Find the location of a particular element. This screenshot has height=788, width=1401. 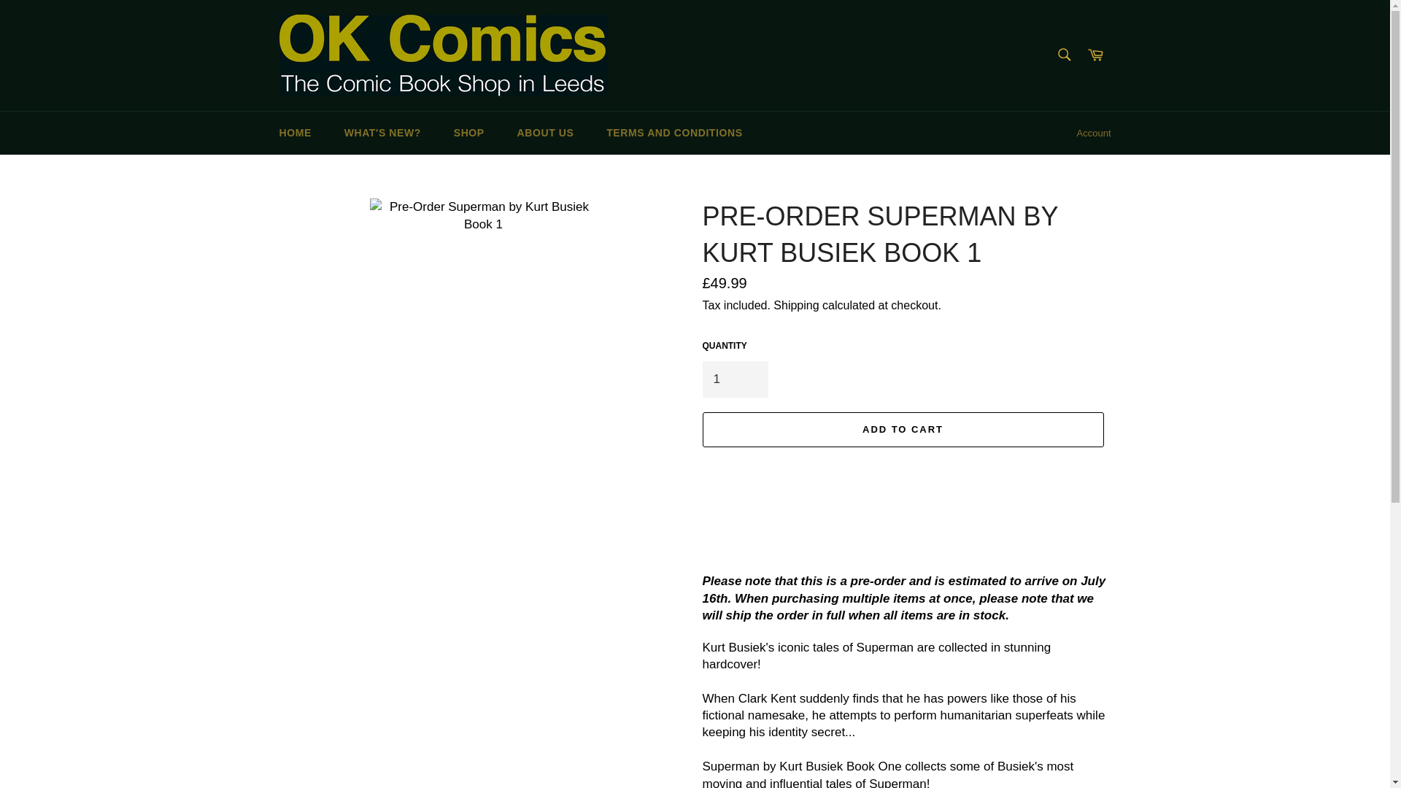

Cart is located at coordinates (1095, 55).